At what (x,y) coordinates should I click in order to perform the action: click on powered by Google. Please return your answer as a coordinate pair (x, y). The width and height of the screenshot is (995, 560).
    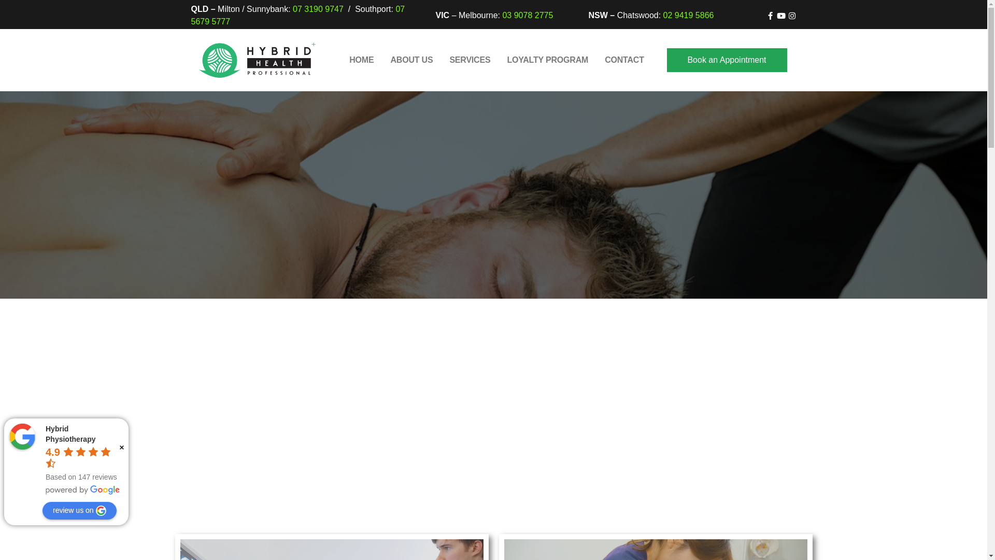
    Looking at the image, I should click on (83, 490).